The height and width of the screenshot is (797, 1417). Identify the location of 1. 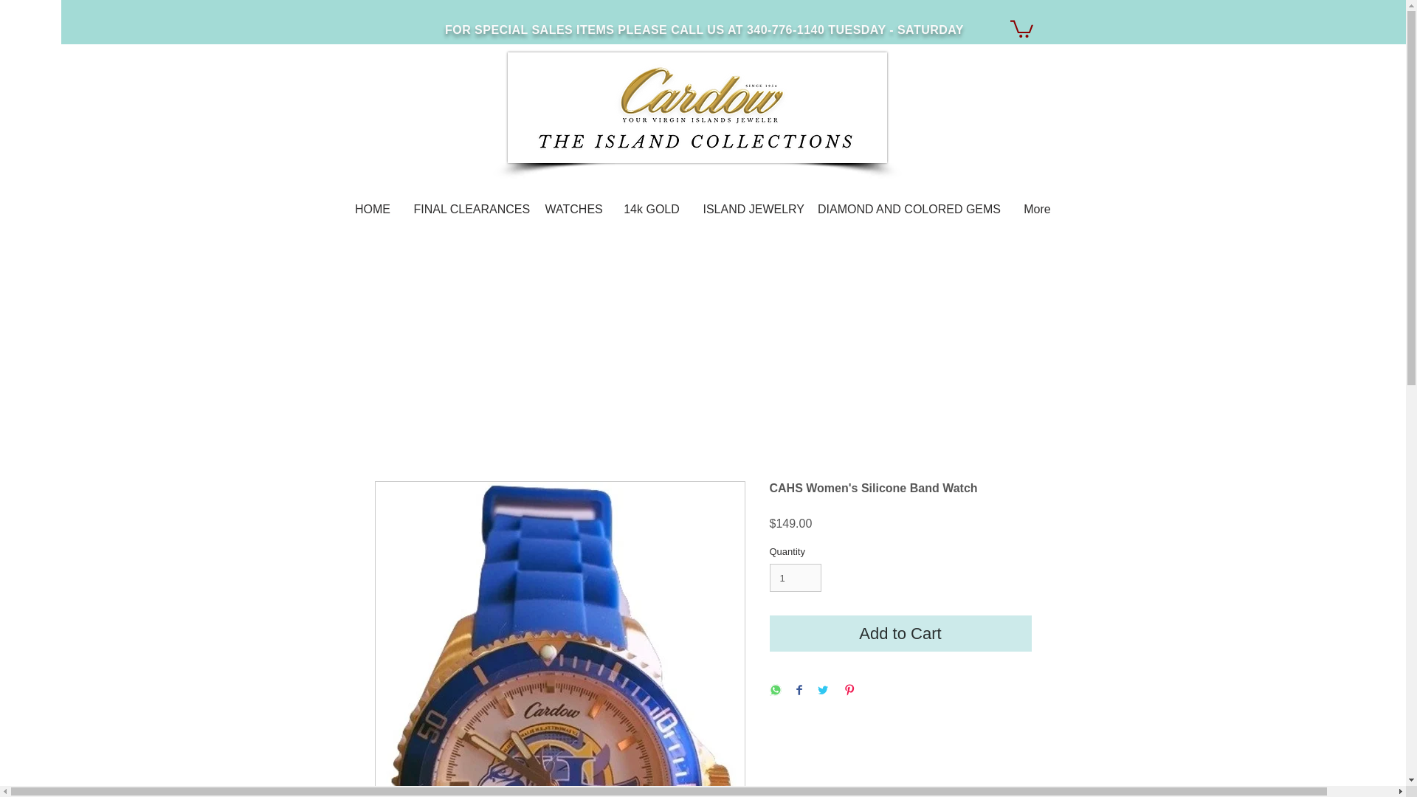
(796, 577).